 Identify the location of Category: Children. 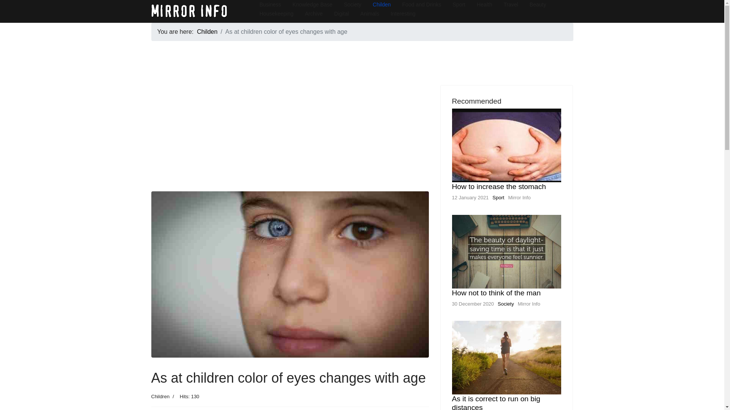
(160, 396).